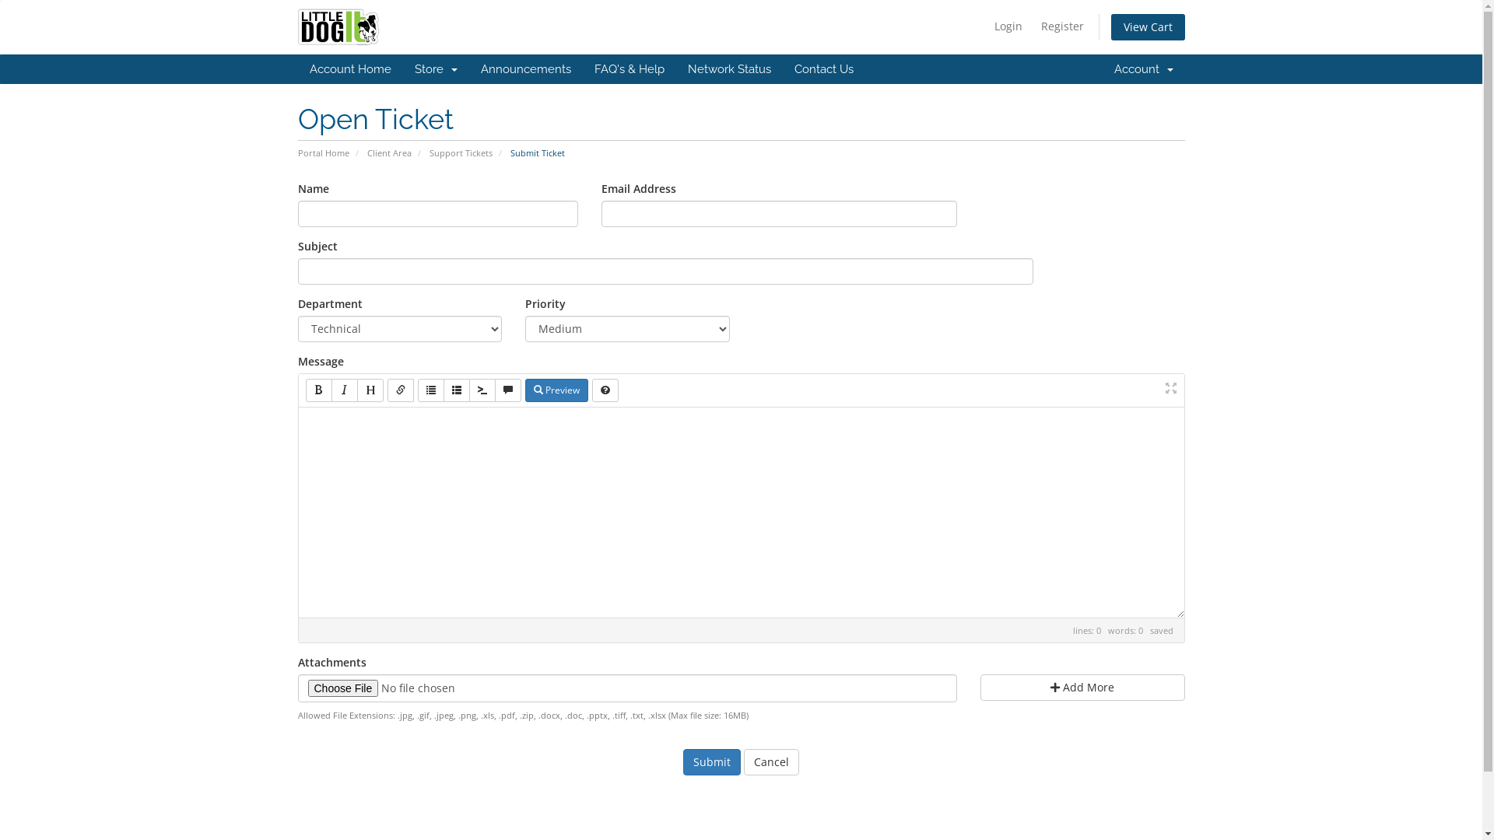 Image resolution: width=1494 pixels, height=840 pixels. I want to click on Client Area, so click(389, 152).